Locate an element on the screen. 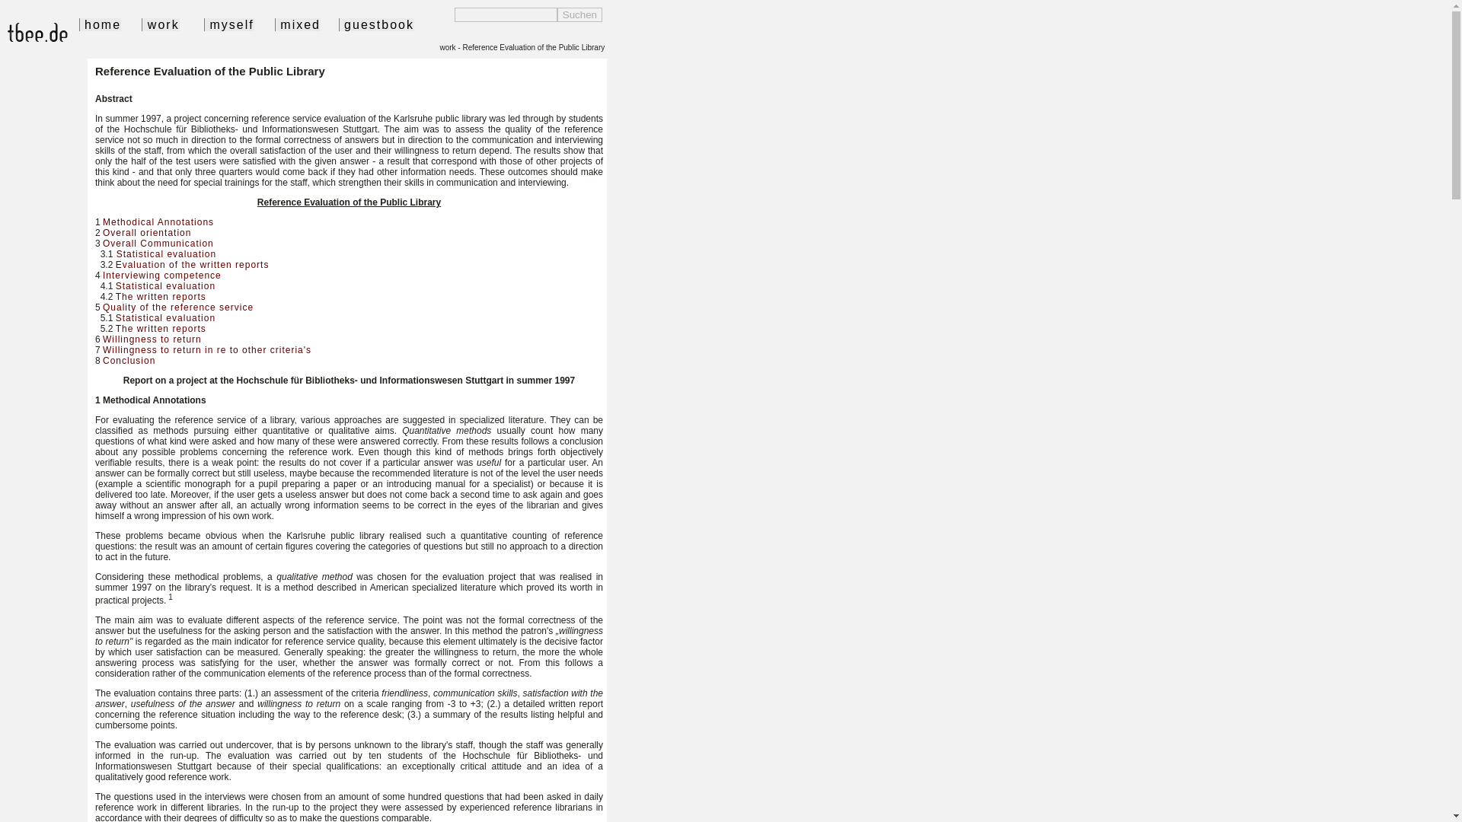 The image size is (1462, 822). Methodical Annotations is located at coordinates (158, 222).